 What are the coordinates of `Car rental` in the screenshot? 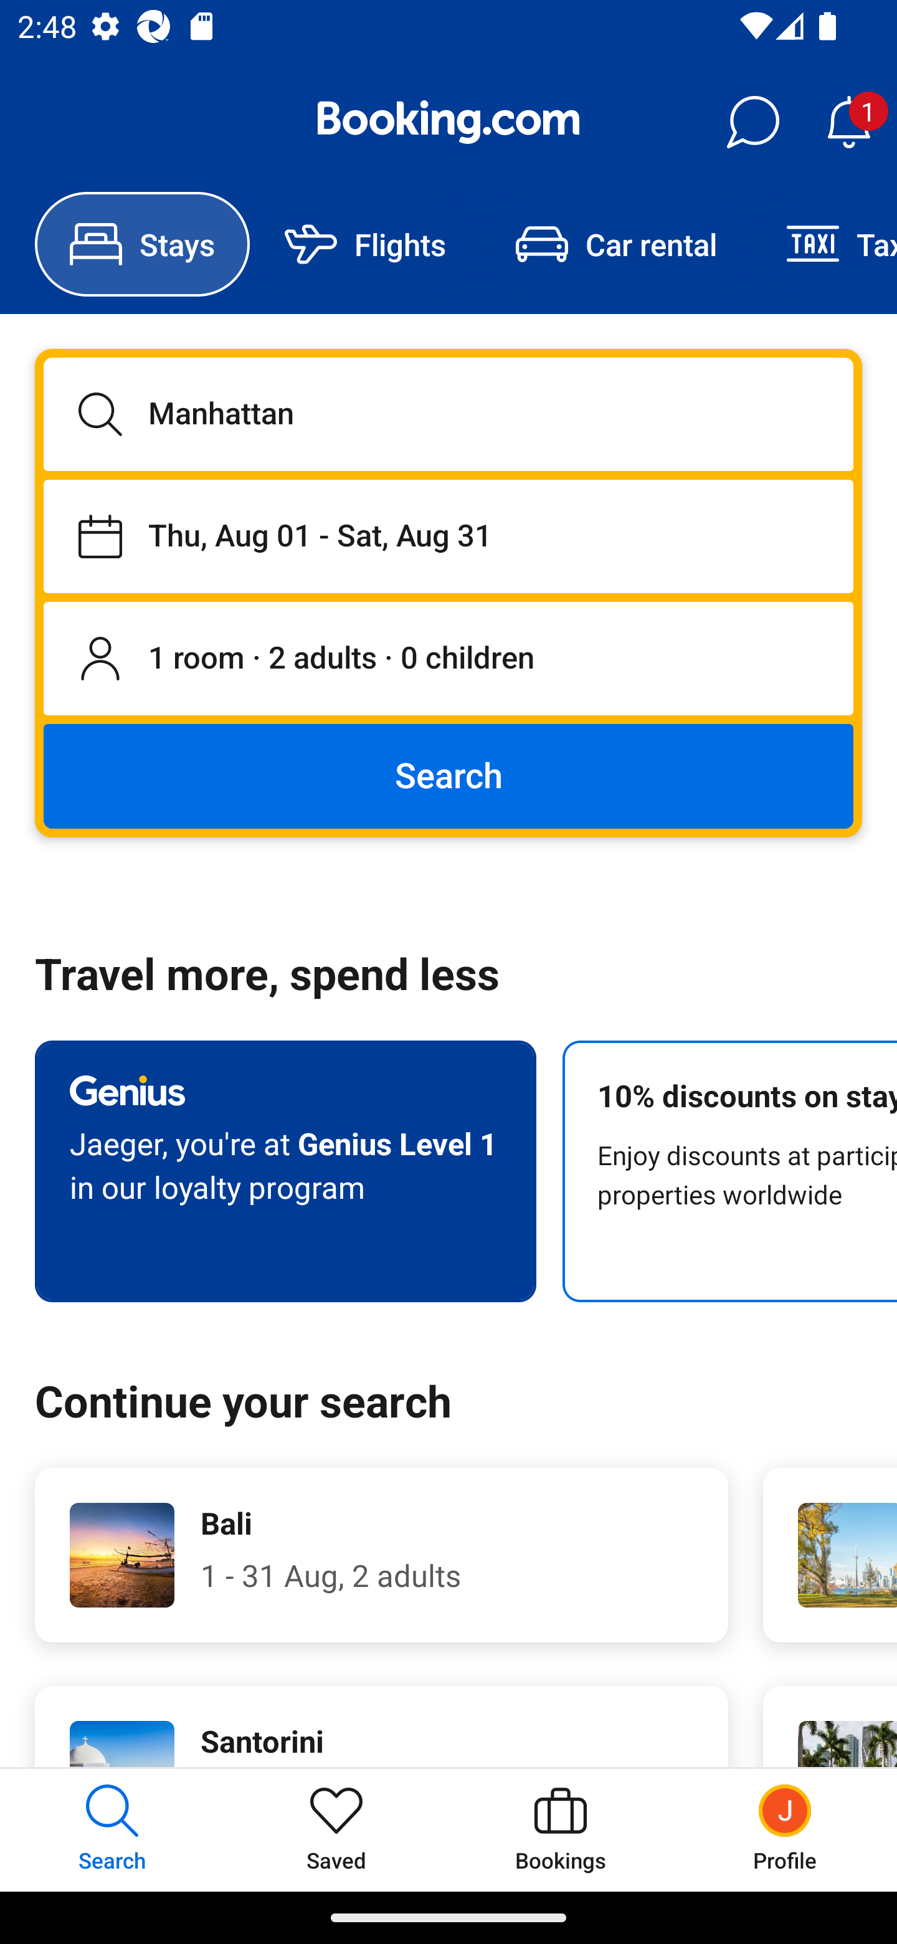 It's located at (615, 244).